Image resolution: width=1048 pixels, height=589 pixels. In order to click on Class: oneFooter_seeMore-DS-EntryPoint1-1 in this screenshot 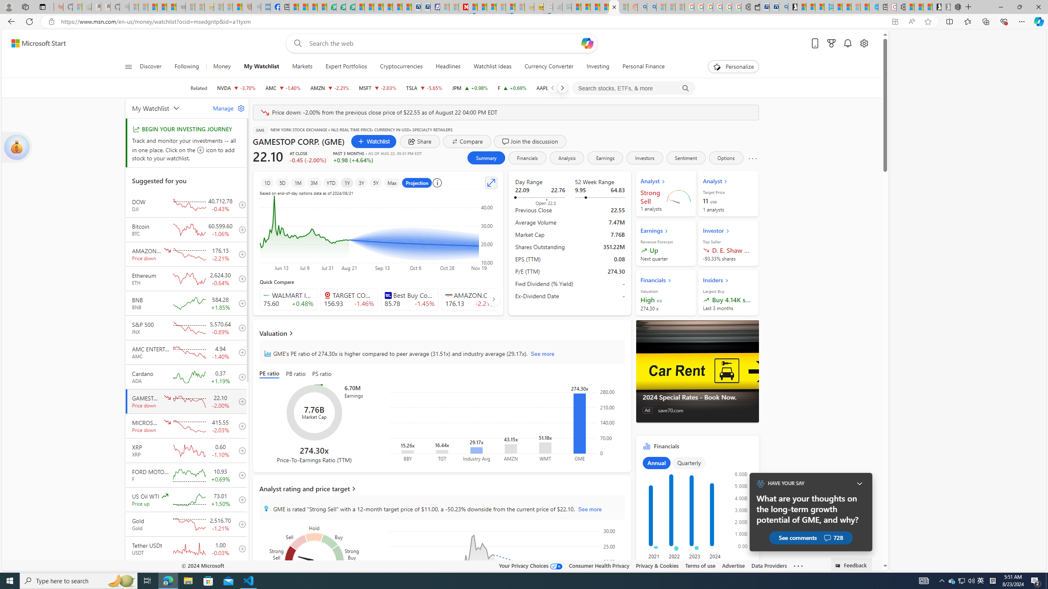, I will do `click(797, 565)`.